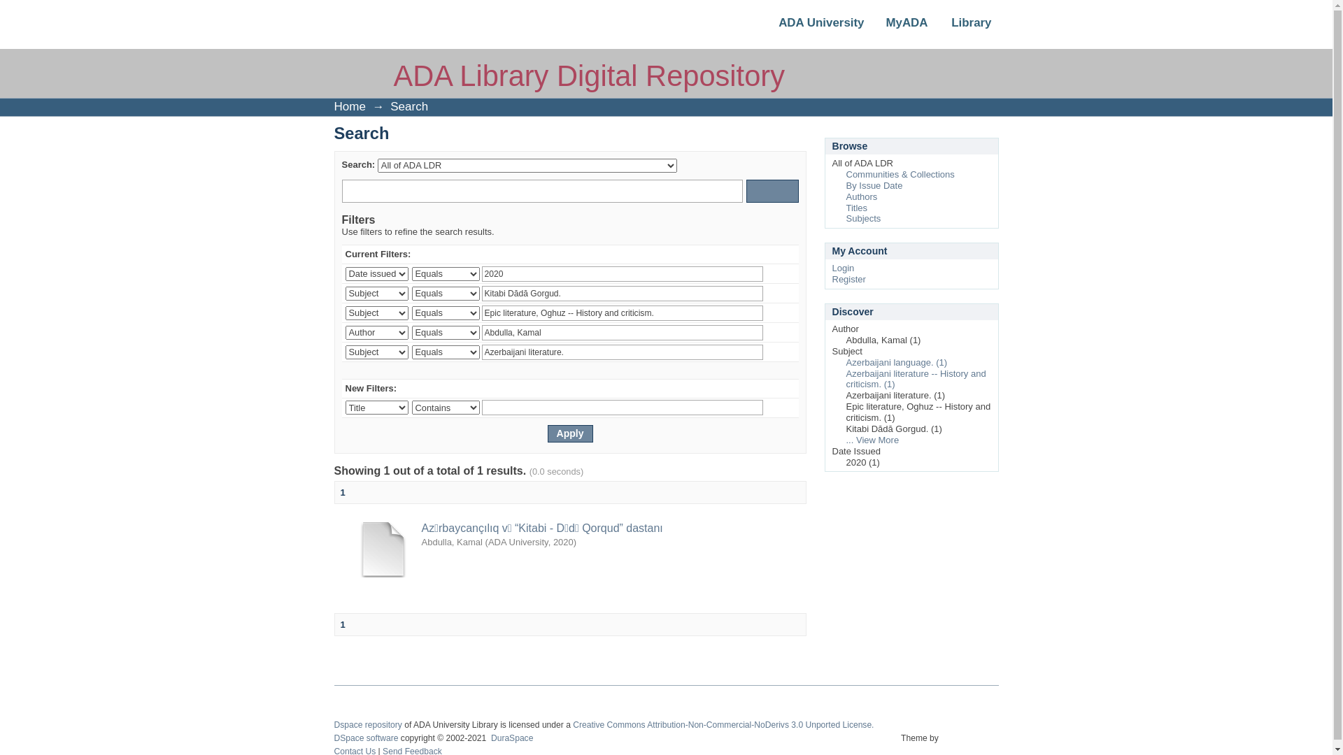 Image resolution: width=1343 pixels, height=755 pixels. I want to click on Remove, so click(789, 274).